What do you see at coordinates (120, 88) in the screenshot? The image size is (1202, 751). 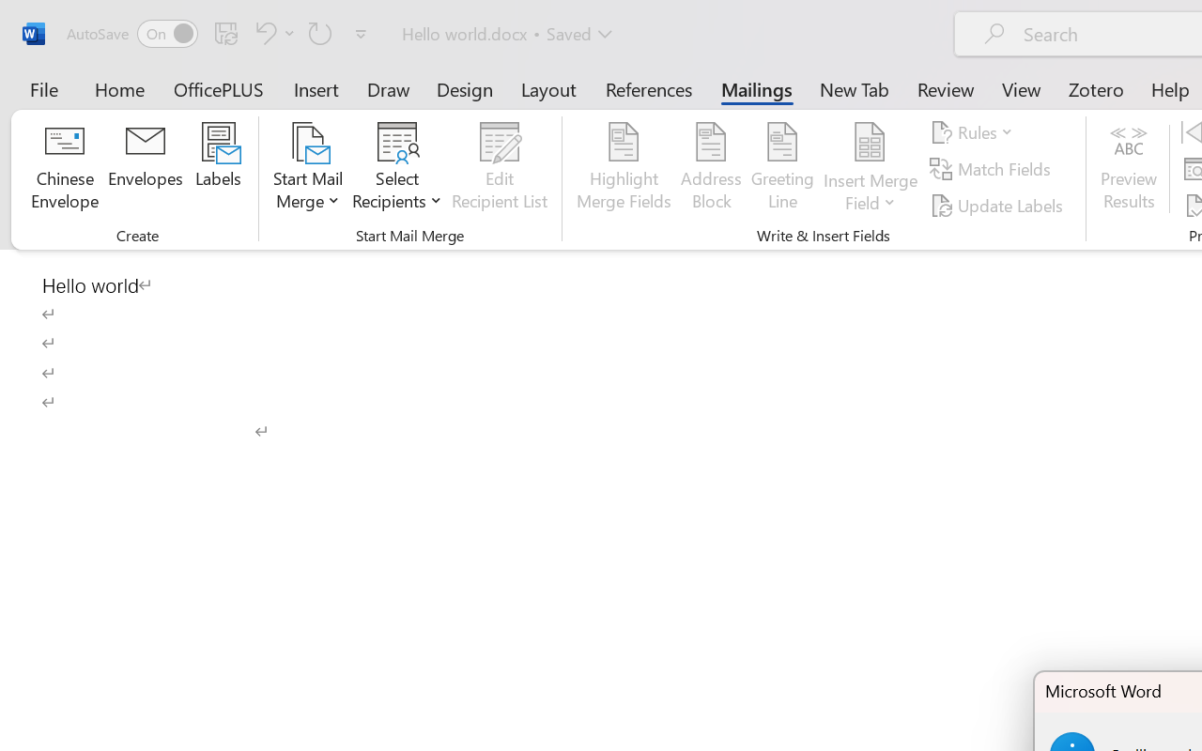 I see `Home` at bounding box center [120, 88].